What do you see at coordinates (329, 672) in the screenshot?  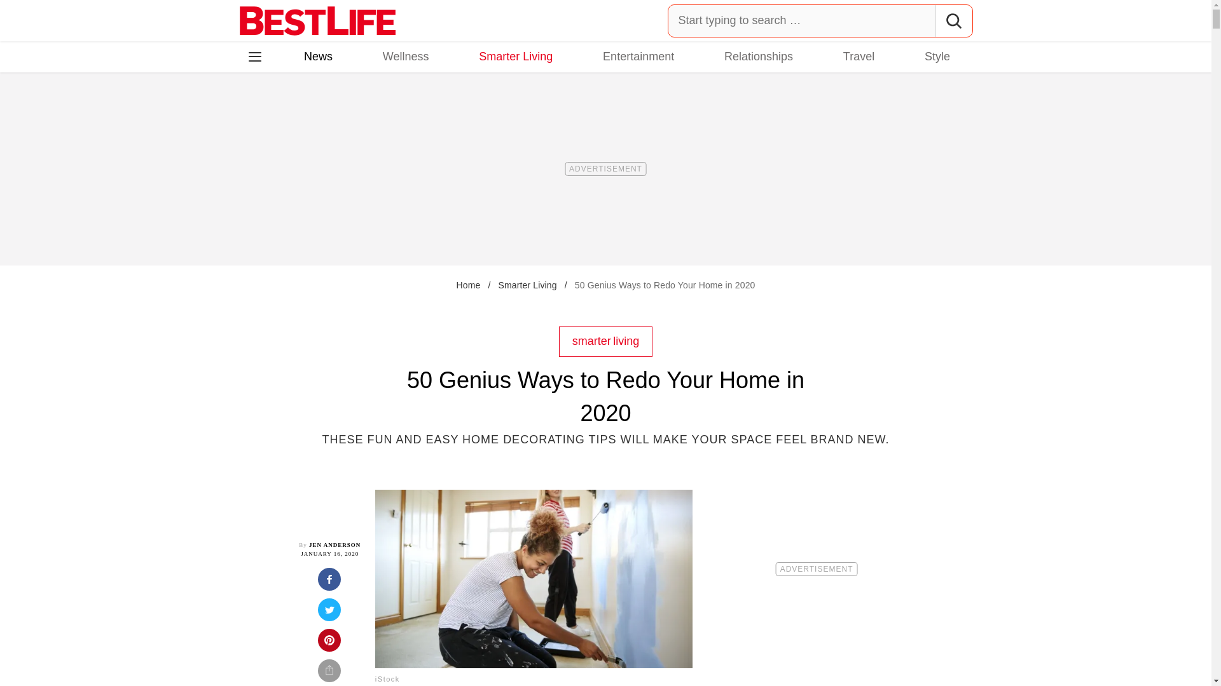 I see `Share via email` at bounding box center [329, 672].